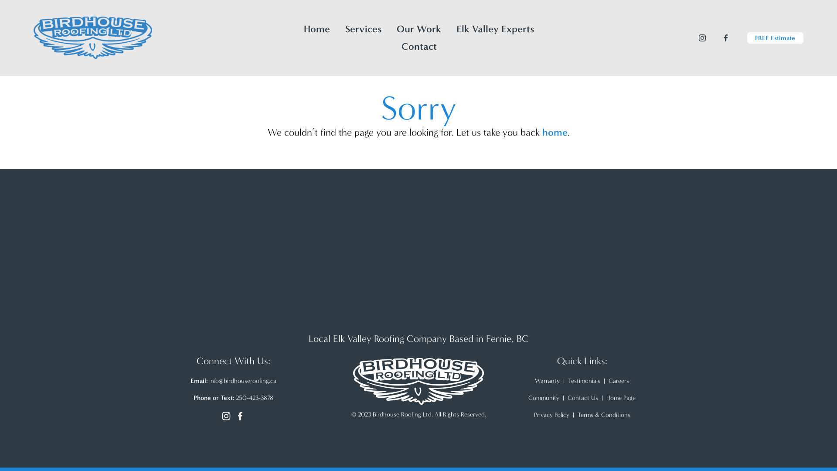 The width and height of the screenshot is (837, 471). I want to click on info@birdhouseroofing.ca, so click(243, 381).